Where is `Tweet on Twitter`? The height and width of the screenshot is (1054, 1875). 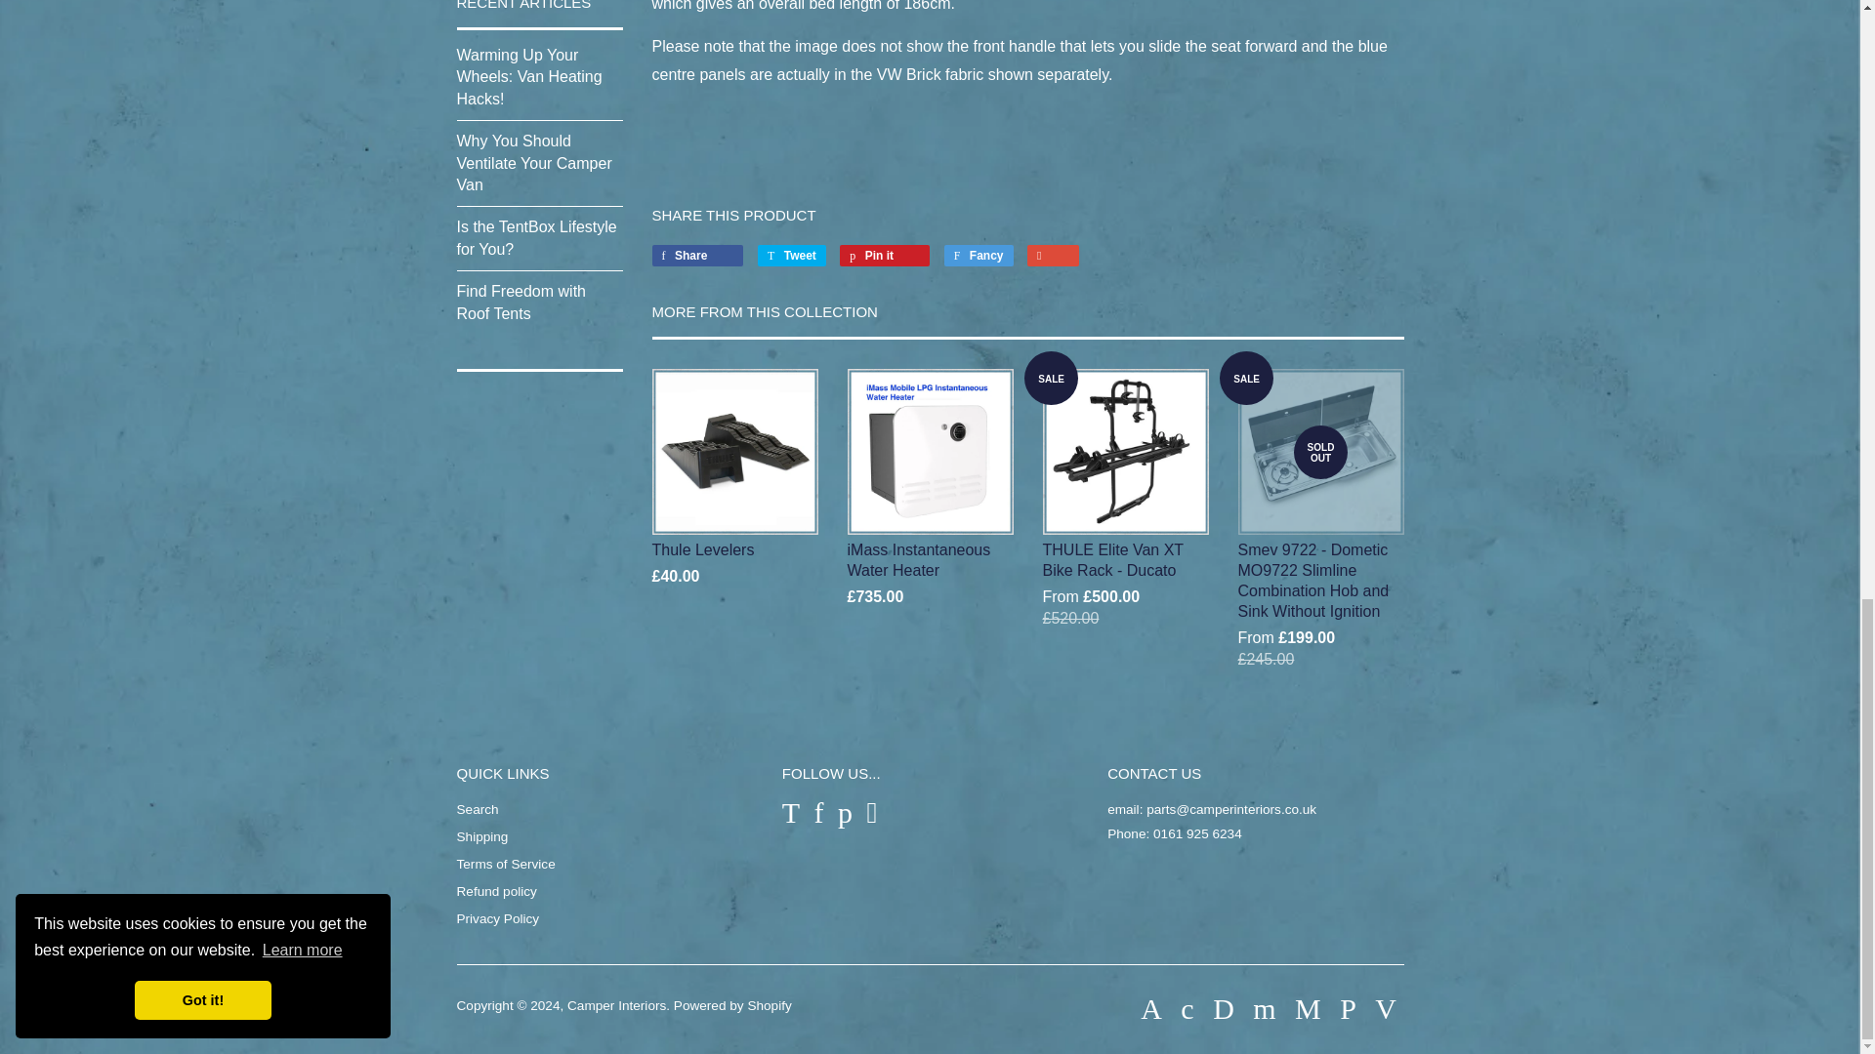 Tweet on Twitter is located at coordinates (791, 256).